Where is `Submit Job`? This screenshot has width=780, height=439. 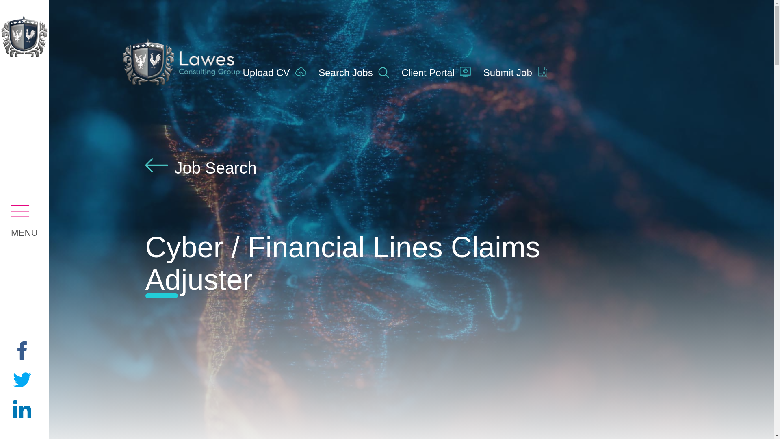
Submit Job is located at coordinates (519, 72).